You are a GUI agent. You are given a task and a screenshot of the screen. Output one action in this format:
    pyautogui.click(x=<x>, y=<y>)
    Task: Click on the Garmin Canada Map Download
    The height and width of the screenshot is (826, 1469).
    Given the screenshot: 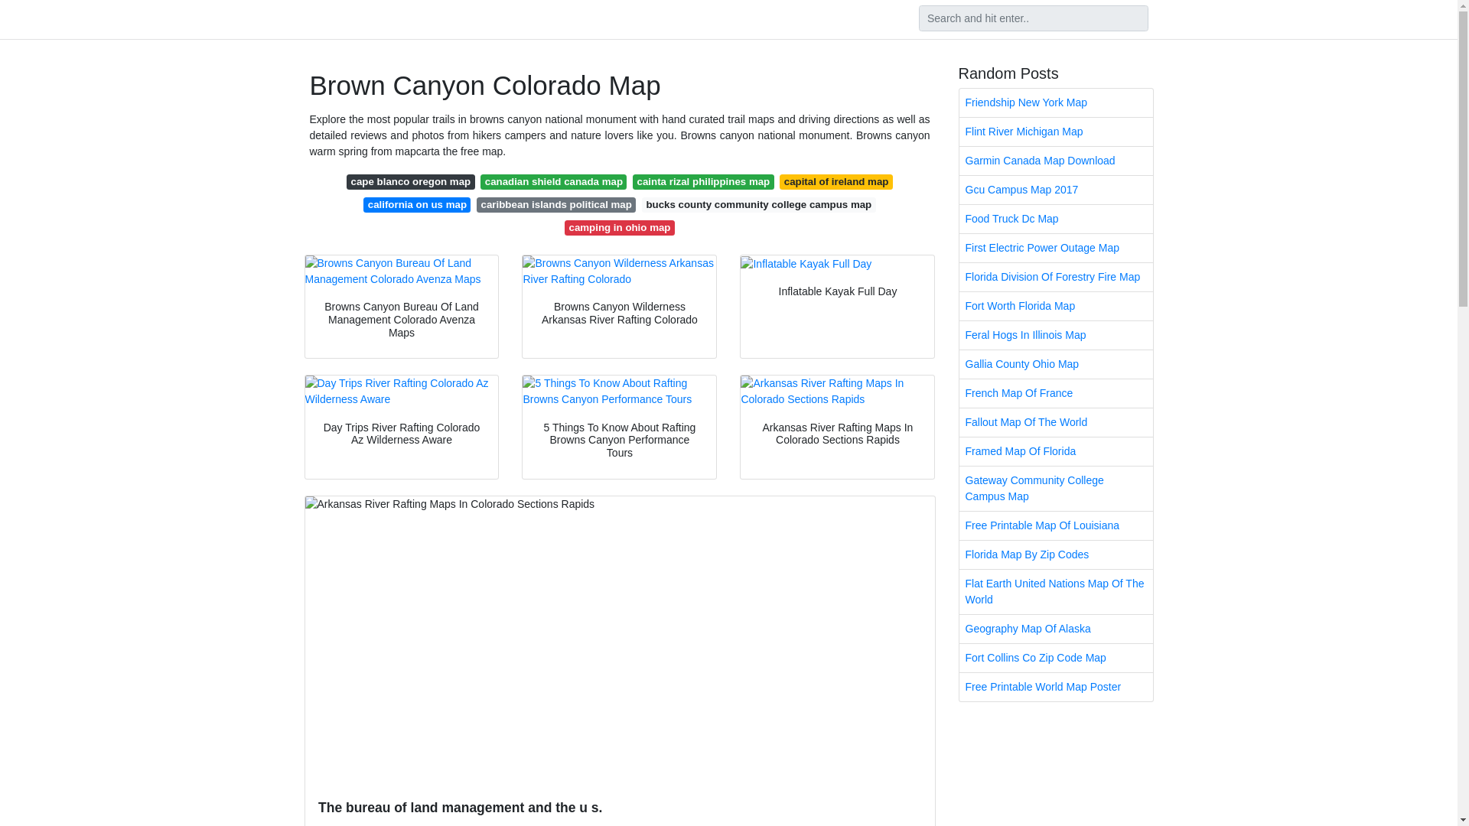 What is the action you would take?
    pyautogui.click(x=1056, y=161)
    